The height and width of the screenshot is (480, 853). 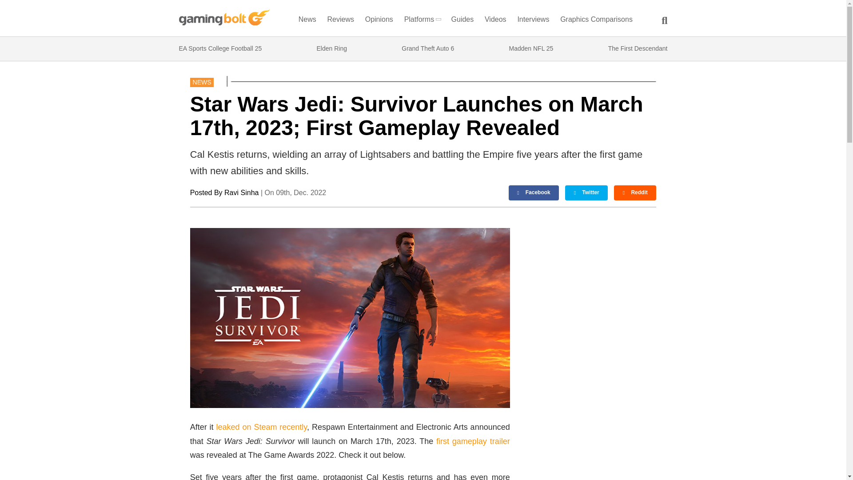 I want to click on Madden NFL 25, so click(x=531, y=48).